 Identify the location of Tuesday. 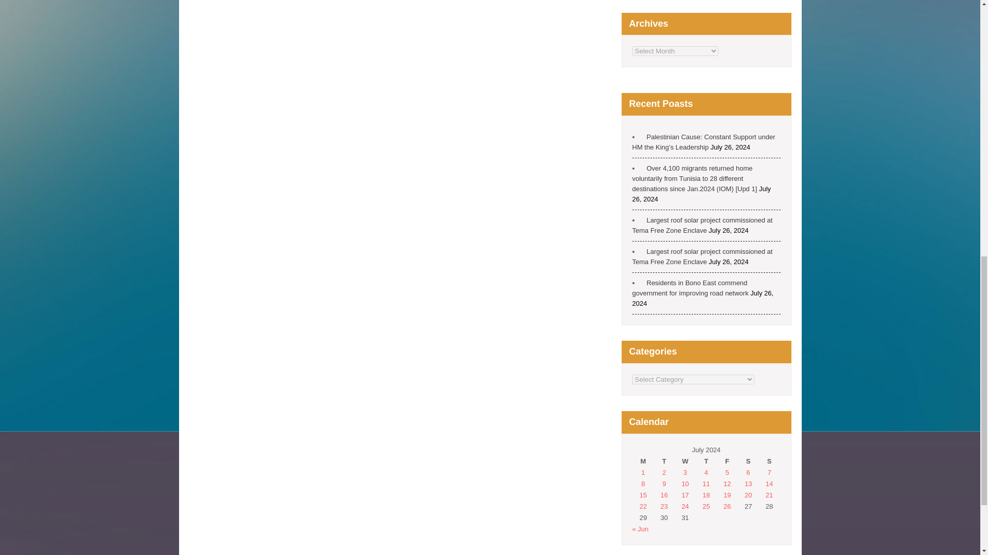
(664, 461).